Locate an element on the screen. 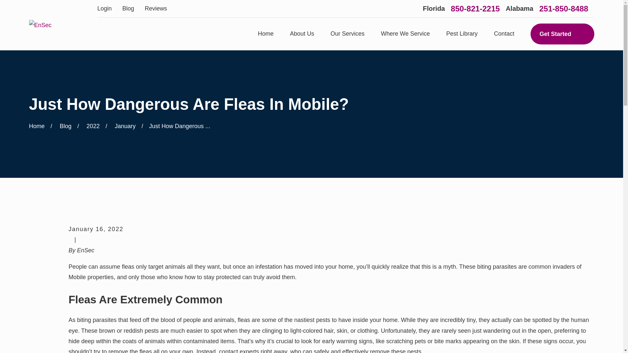 This screenshot has width=628, height=353. EnSec is located at coordinates (40, 25).